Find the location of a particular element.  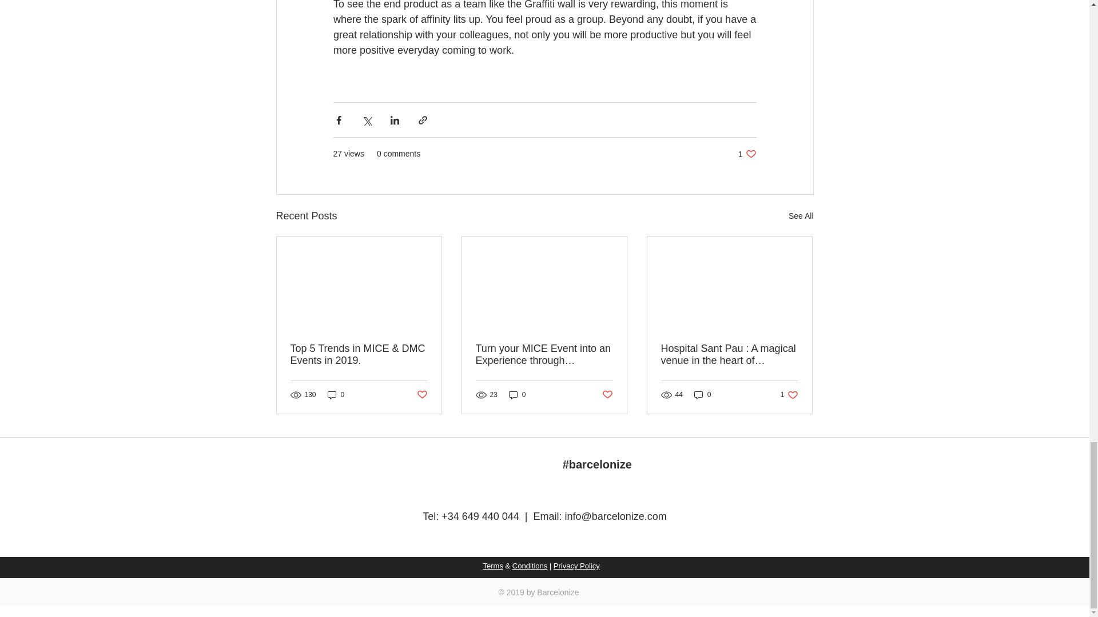

Post not marked as liked is located at coordinates (421, 394).